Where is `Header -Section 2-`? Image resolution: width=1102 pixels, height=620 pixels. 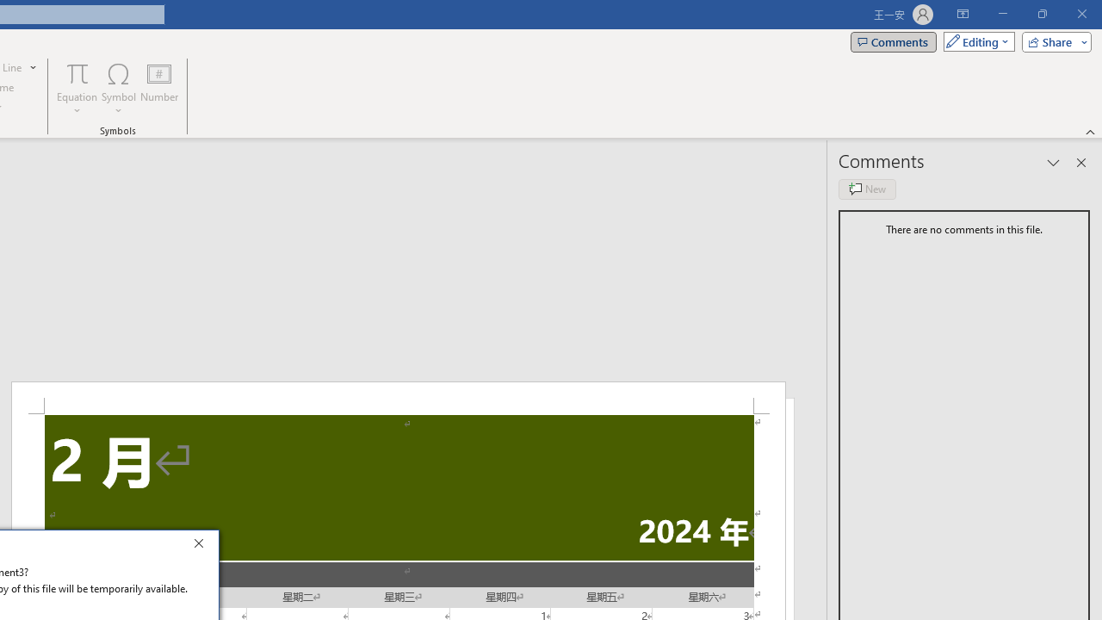 Header -Section 2- is located at coordinates (398, 398).